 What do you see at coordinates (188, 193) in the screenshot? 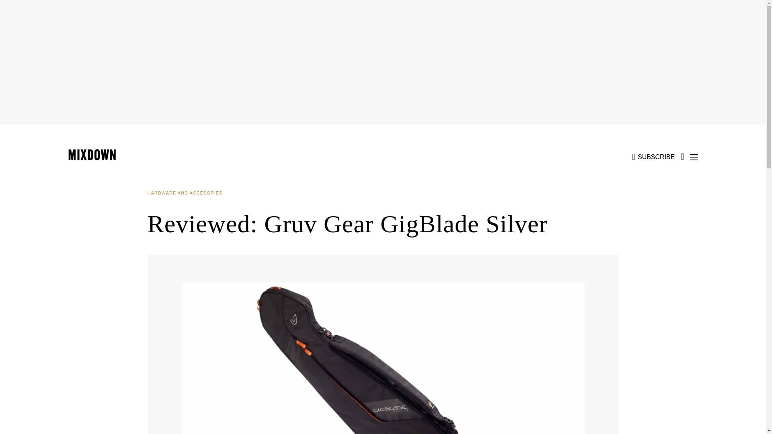
I see `HARDWARE AND ACCESORIES` at bounding box center [188, 193].